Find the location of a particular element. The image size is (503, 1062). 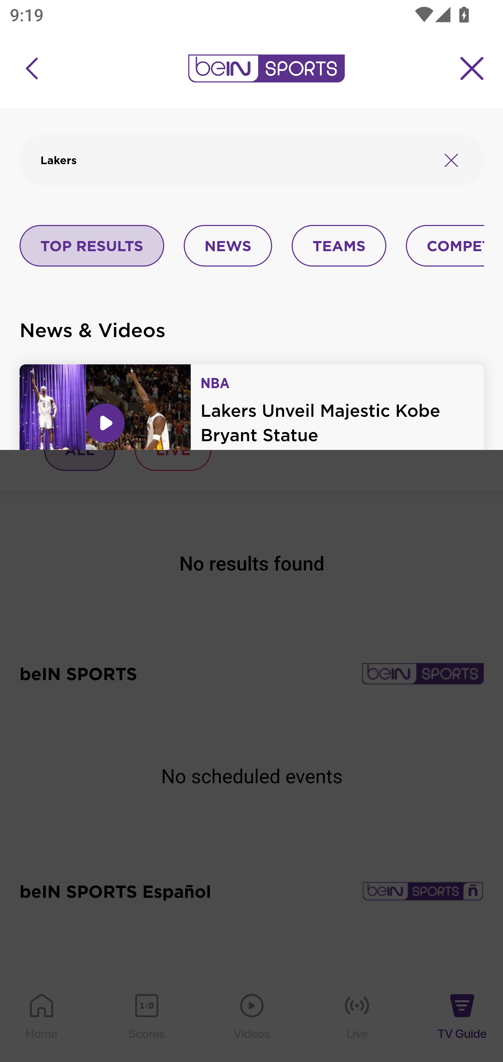

TOP RESULTS is located at coordinates (92, 246).